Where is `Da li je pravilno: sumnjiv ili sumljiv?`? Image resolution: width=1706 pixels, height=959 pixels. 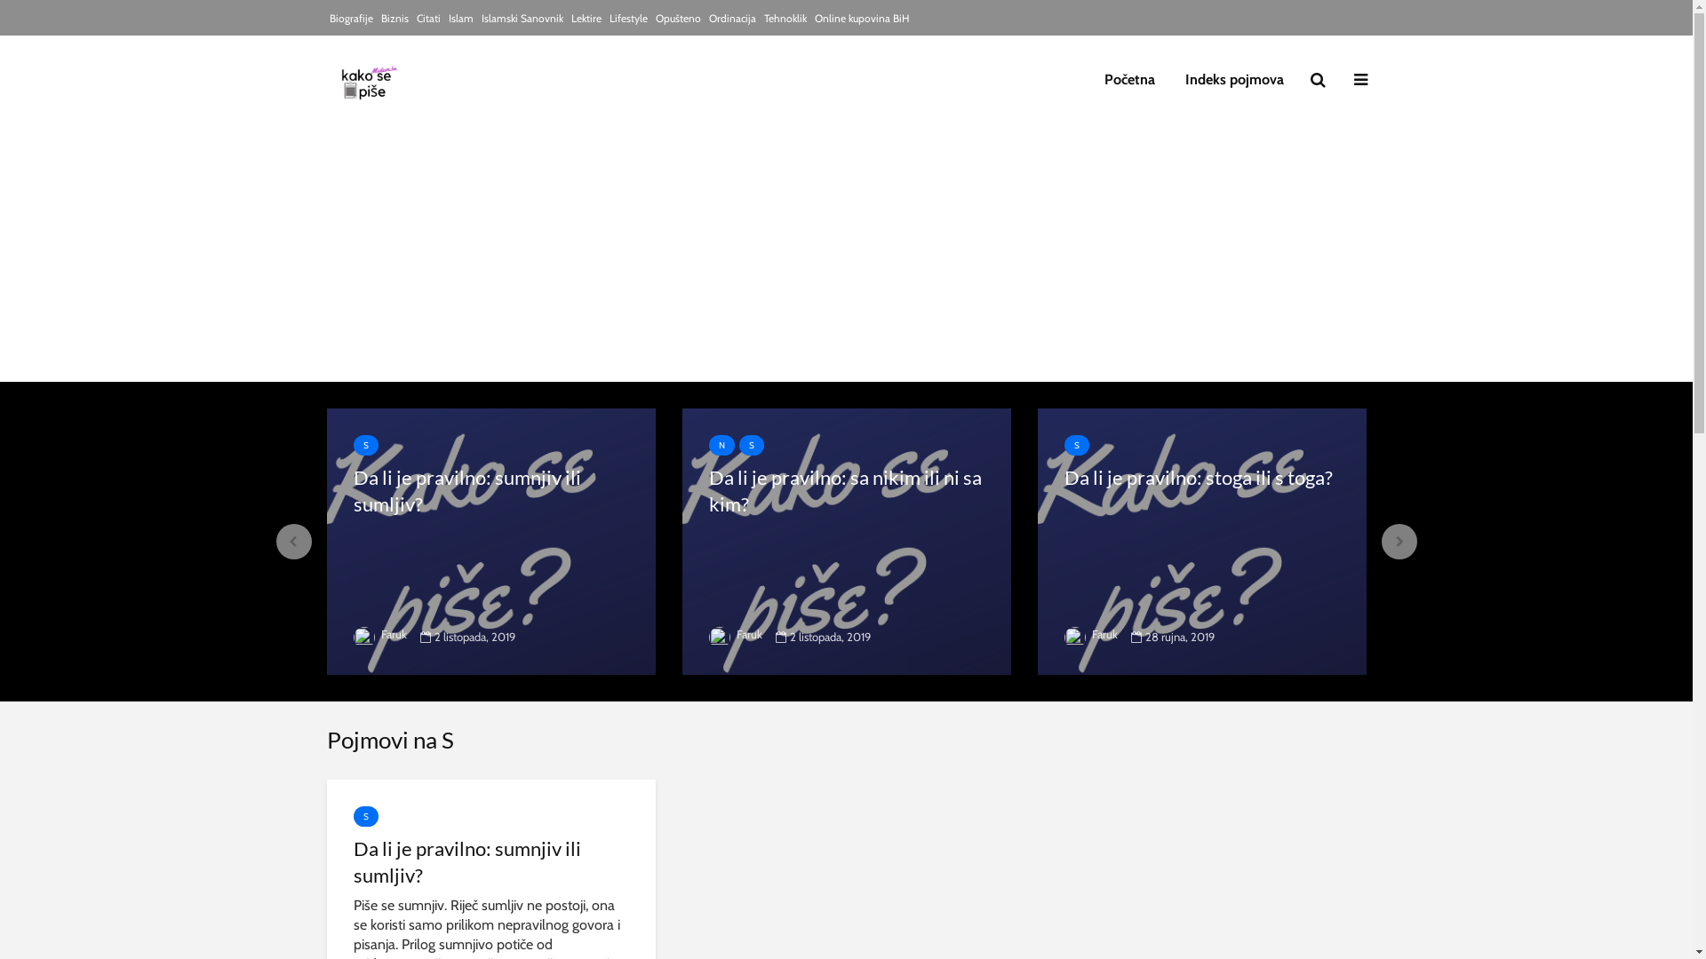 Da li je pravilno: sumnjiv ili sumljiv? is located at coordinates (491, 540).